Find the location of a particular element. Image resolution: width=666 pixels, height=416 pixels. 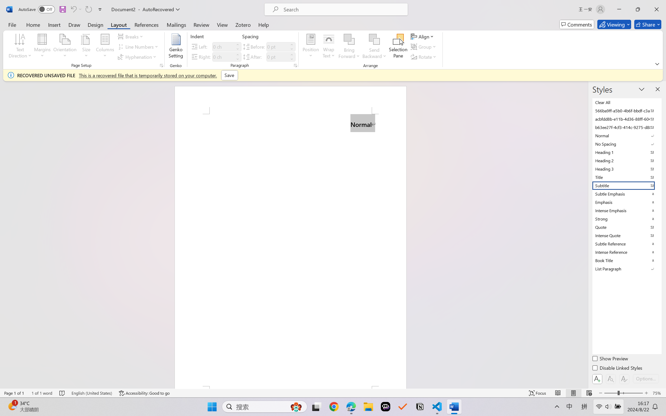

Class: NetUIScrollBar is located at coordinates (585, 235).